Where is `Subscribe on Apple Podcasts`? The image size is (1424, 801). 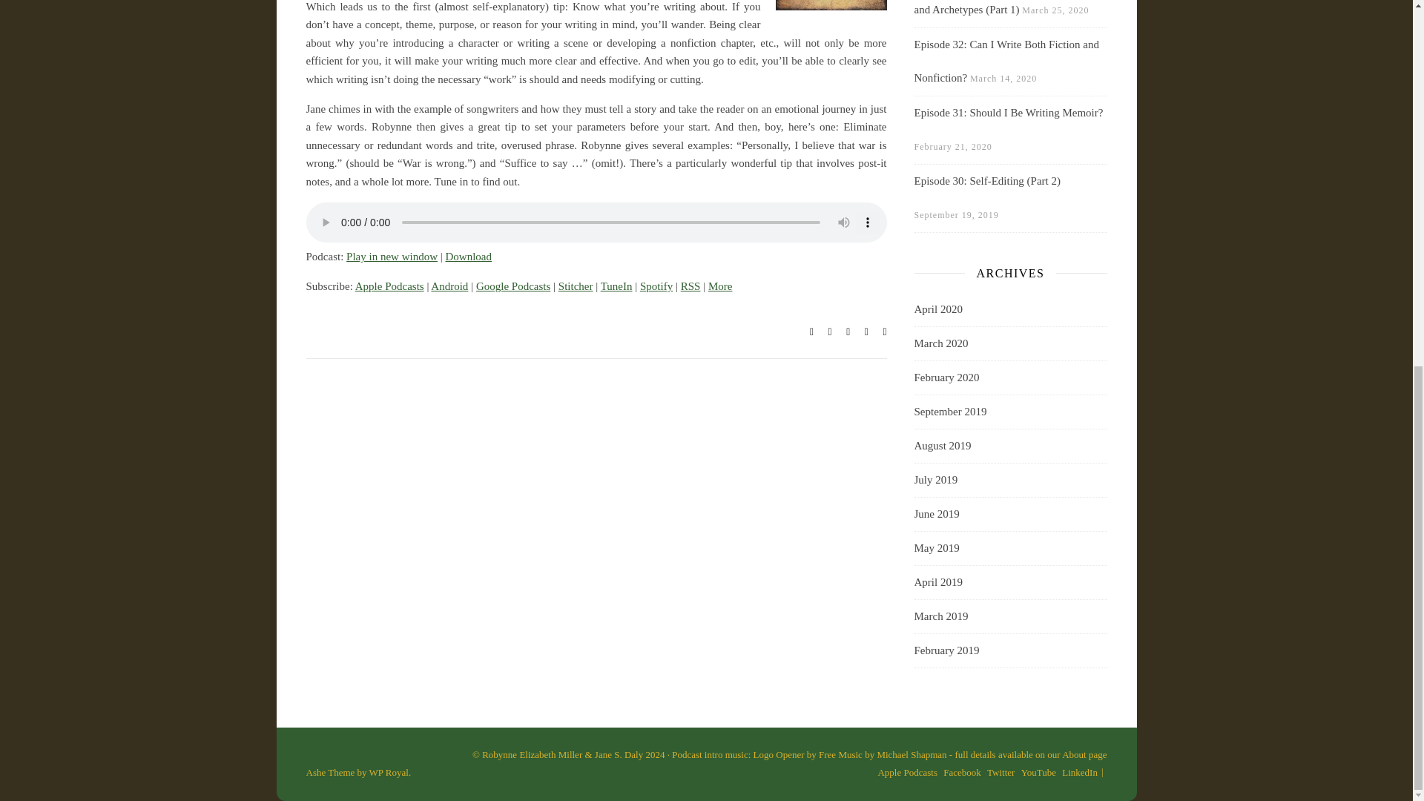
Subscribe on Apple Podcasts is located at coordinates (389, 286).